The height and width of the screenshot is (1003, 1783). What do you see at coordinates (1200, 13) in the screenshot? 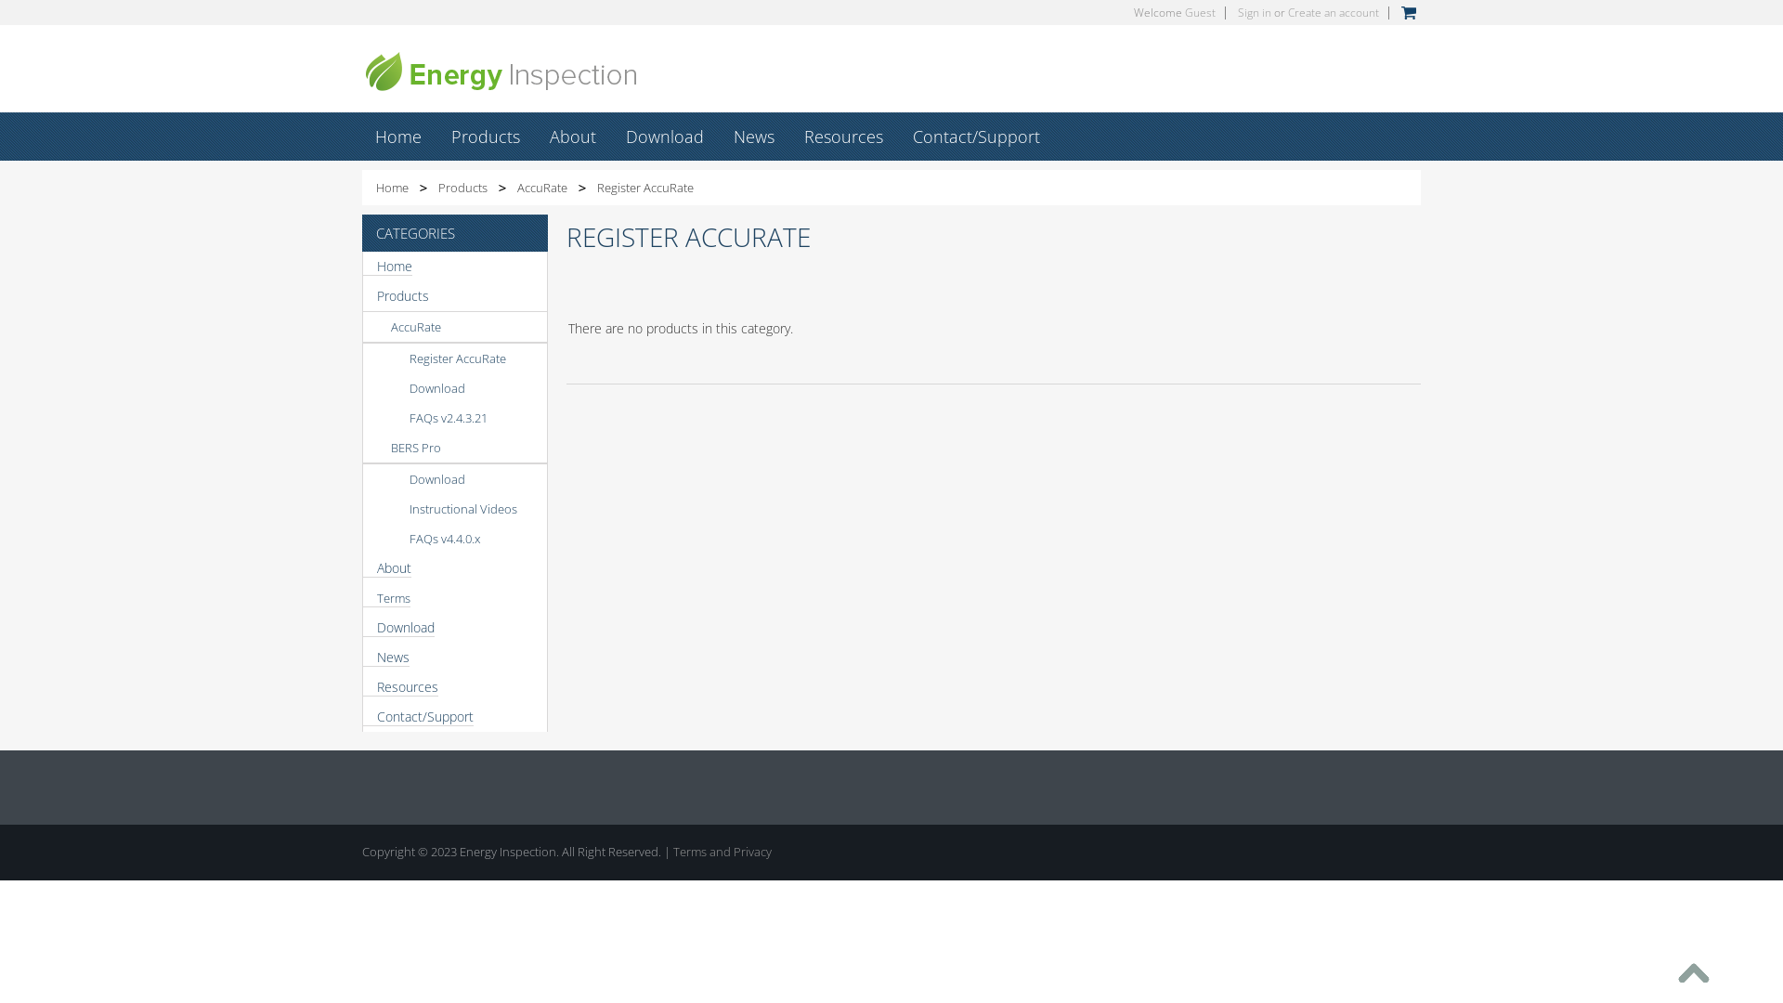
I see `Guest` at bounding box center [1200, 13].